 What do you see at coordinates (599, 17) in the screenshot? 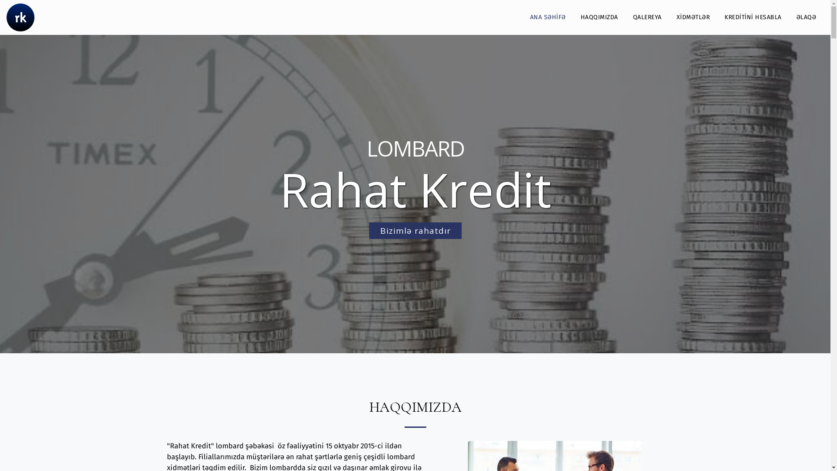
I see `HAQQIMIZDA` at bounding box center [599, 17].